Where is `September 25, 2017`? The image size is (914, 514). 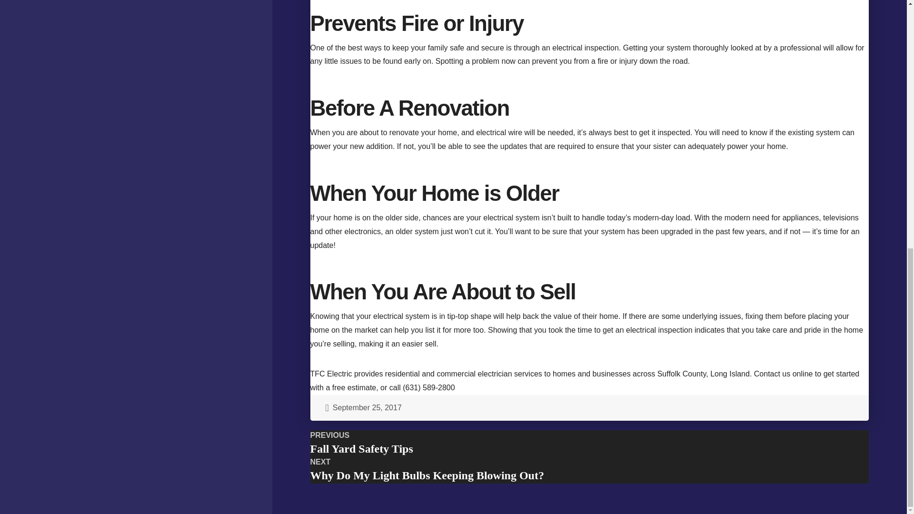
September 25, 2017 is located at coordinates (589, 408).